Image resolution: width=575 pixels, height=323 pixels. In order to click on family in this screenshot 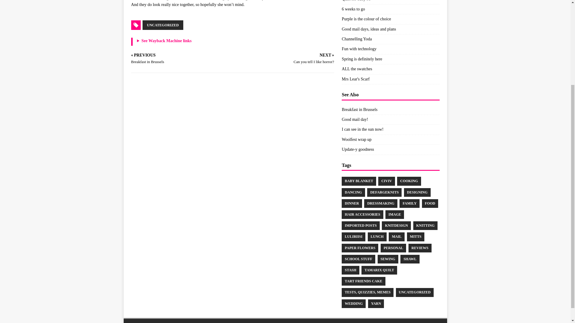, I will do `click(410, 203)`.